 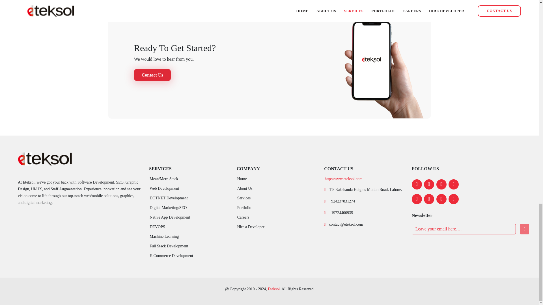 What do you see at coordinates (164, 189) in the screenshot?
I see `Web Development` at bounding box center [164, 189].